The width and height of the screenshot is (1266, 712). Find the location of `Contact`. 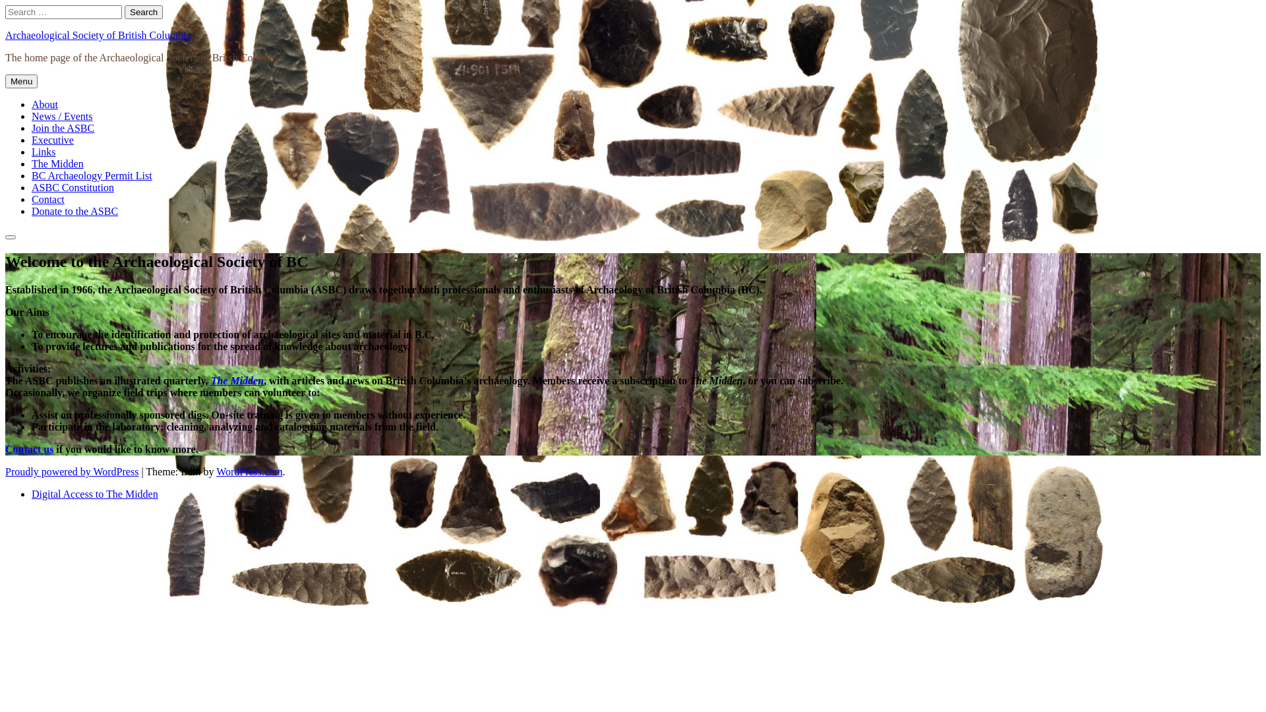

Contact is located at coordinates (48, 199).